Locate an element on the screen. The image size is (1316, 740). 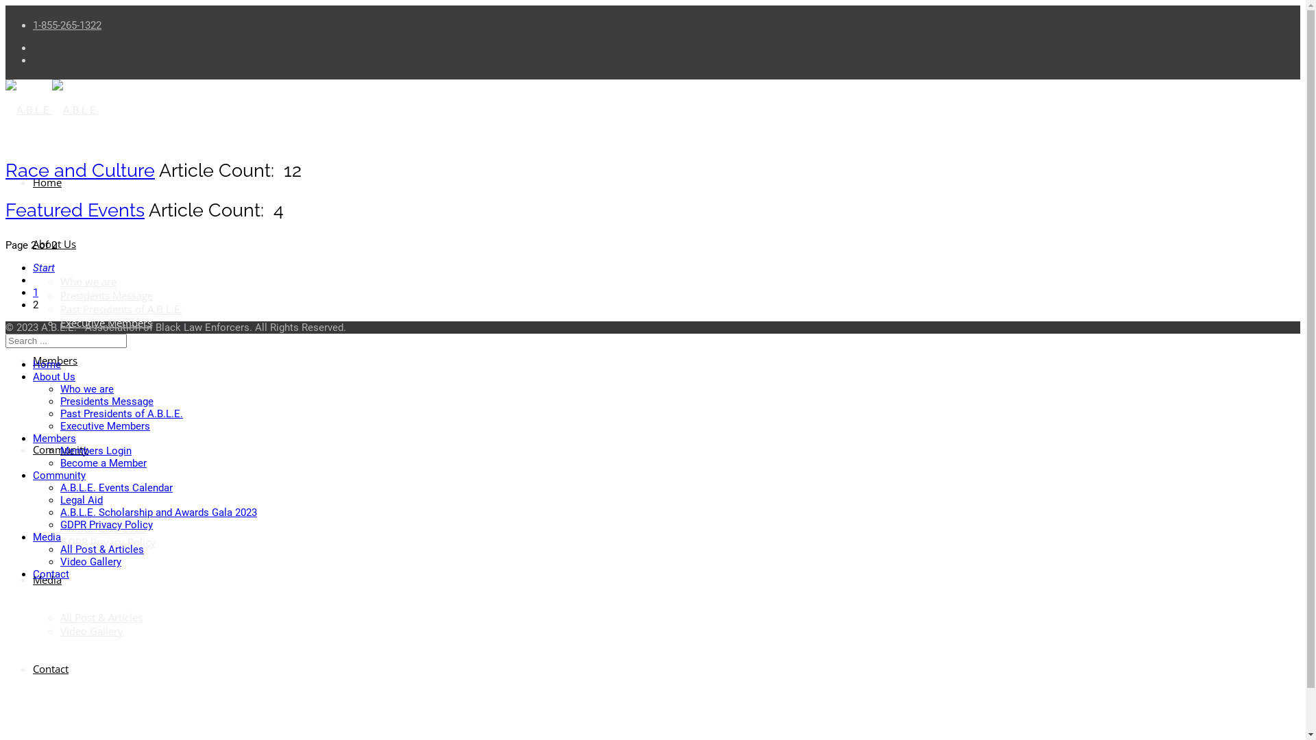
Presidents Message is located at coordinates (107, 402).